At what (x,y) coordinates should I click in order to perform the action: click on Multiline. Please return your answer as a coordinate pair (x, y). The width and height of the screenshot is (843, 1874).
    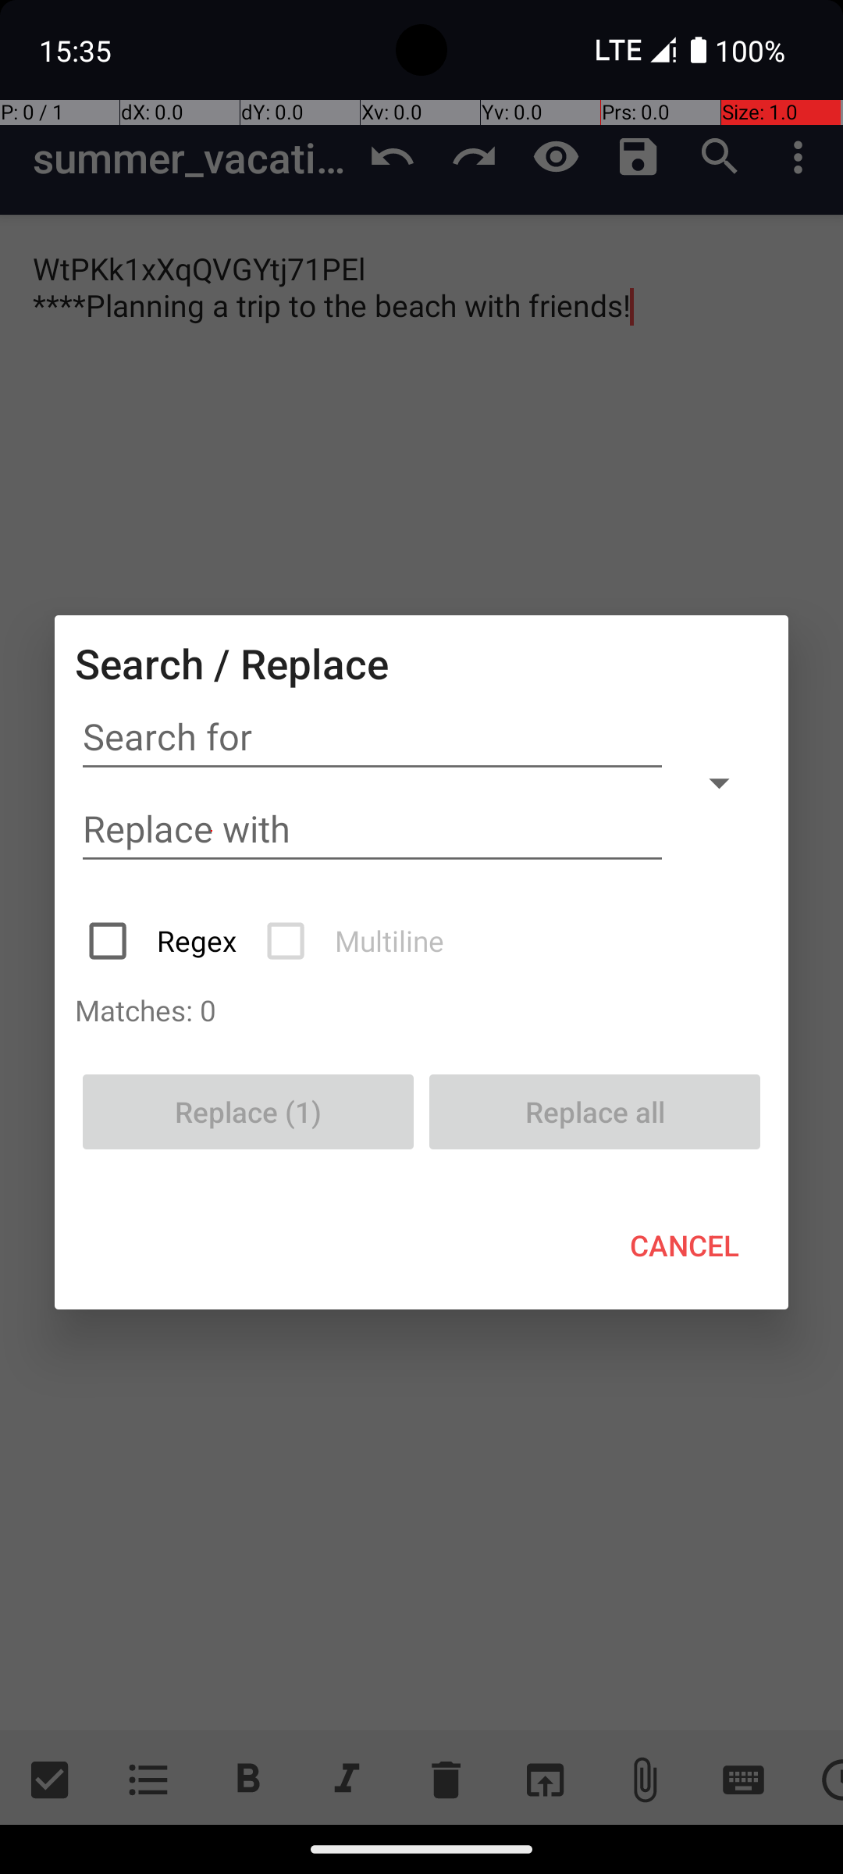
    Looking at the image, I should click on (357, 941).